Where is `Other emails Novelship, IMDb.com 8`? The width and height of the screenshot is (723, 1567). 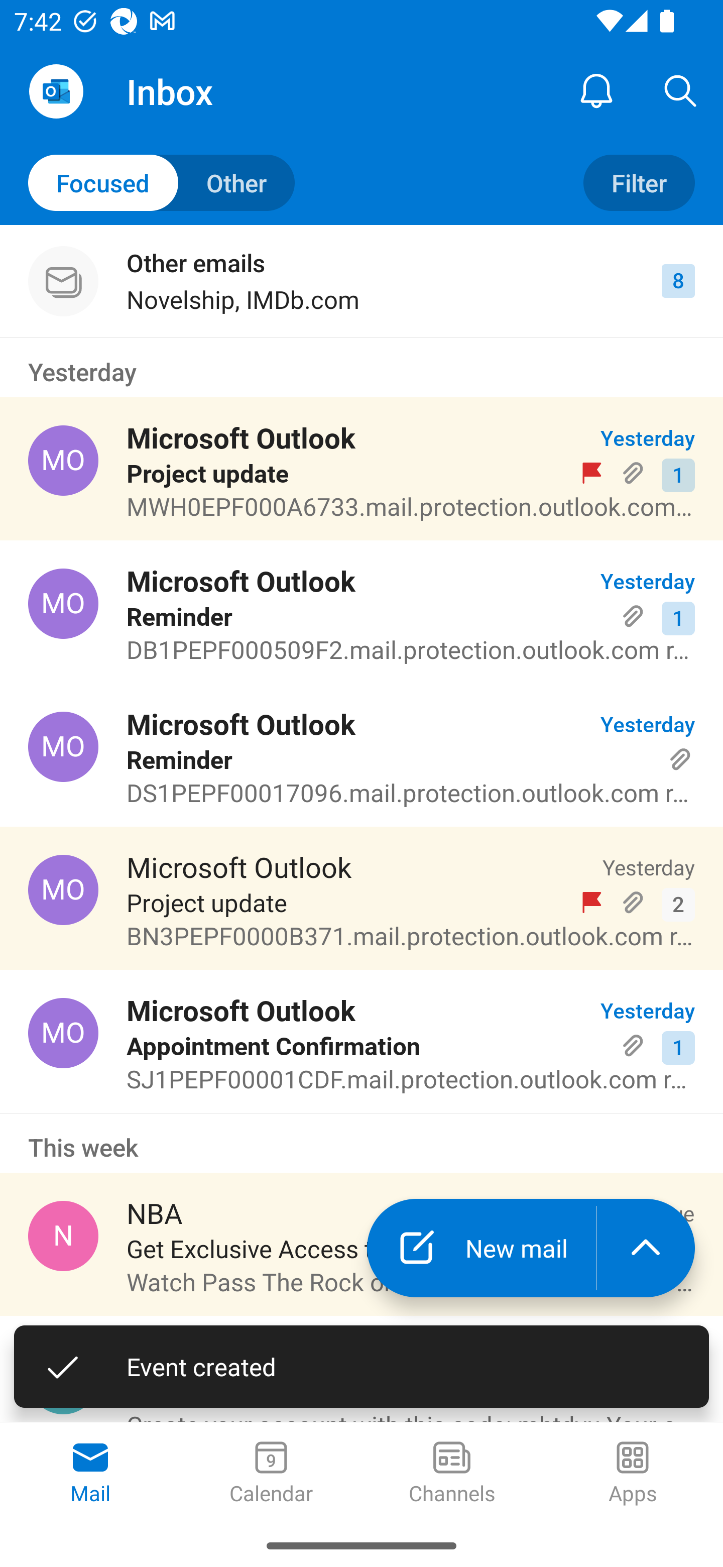 Other emails Novelship, IMDb.com 8 is located at coordinates (361, 281).